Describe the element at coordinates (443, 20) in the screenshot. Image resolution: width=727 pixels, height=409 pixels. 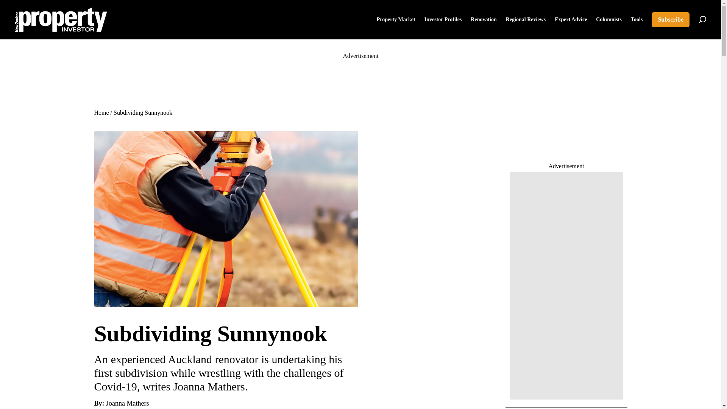
I see `Investor Profiles` at that location.